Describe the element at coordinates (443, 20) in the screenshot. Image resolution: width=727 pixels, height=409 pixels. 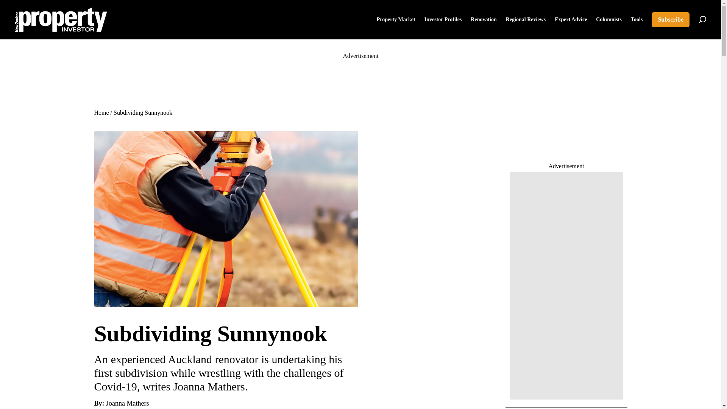
I see `Investor Profiles` at that location.